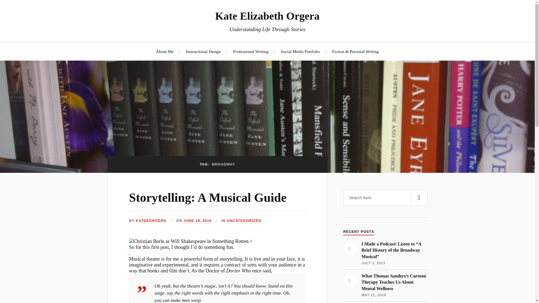  What do you see at coordinates (165, 51) in the screenshot?
I see `About Me` at bounding box center [165, 51].